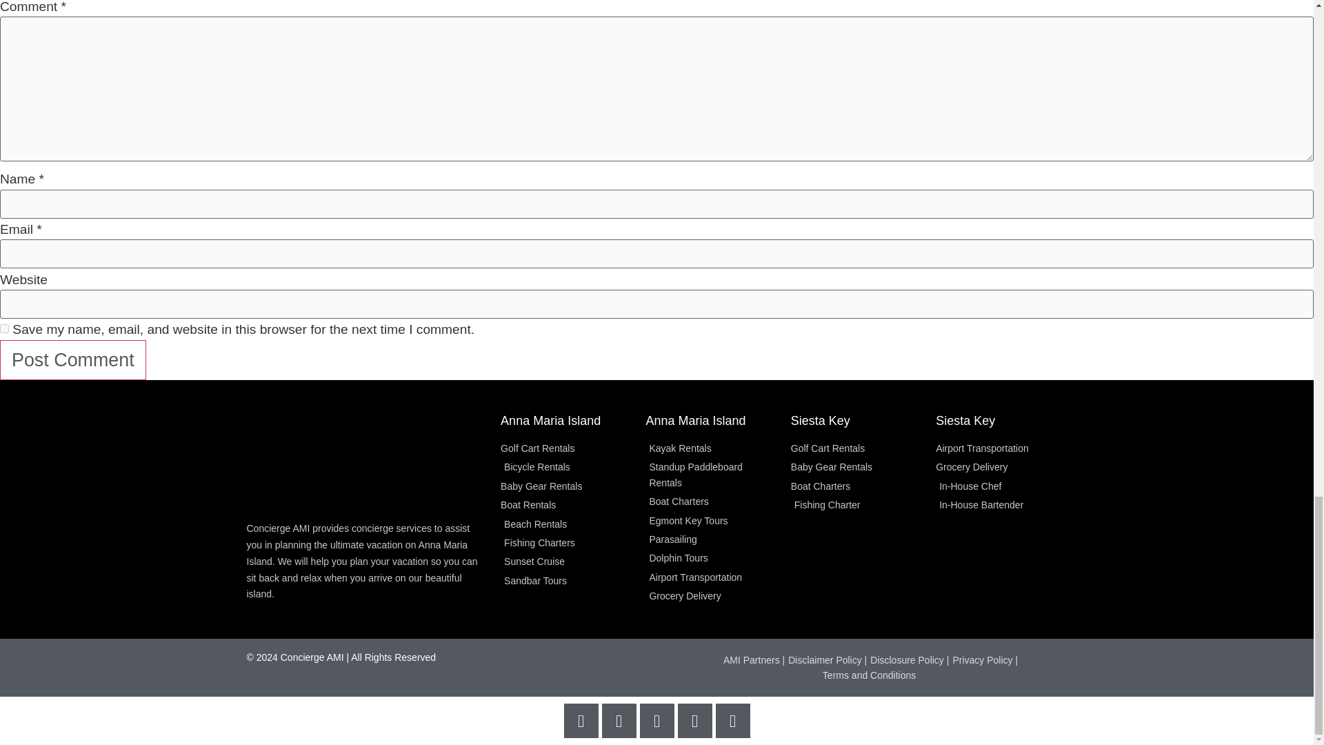 Image resolution: width=1324 pixels, height=745 pixels. I want to click on yes, so click(4, 328).